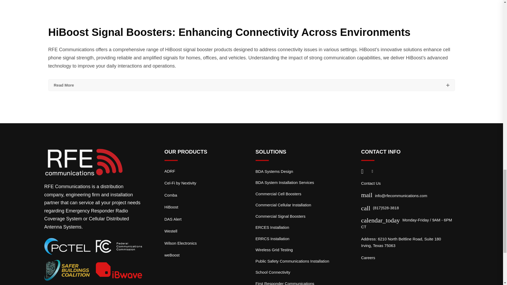 This screenshot has width=507, height=285. I want to click on PCTEL logo, so click(68, 246).